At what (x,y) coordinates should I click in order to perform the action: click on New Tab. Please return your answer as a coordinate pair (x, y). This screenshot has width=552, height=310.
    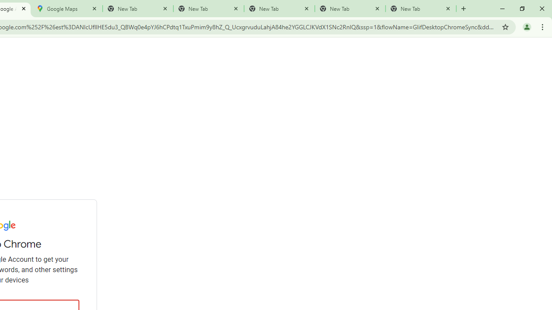
    Looking at the image, I should click on (421, 9).